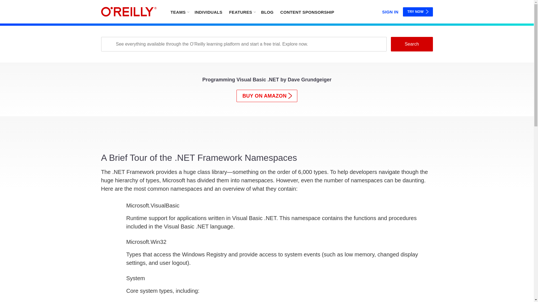 This screenshot has height=302, width=538. What do you see at coordinates (390, 11) in the screenshot?
I see `SIGN IN` at bounding box center [390, 11].